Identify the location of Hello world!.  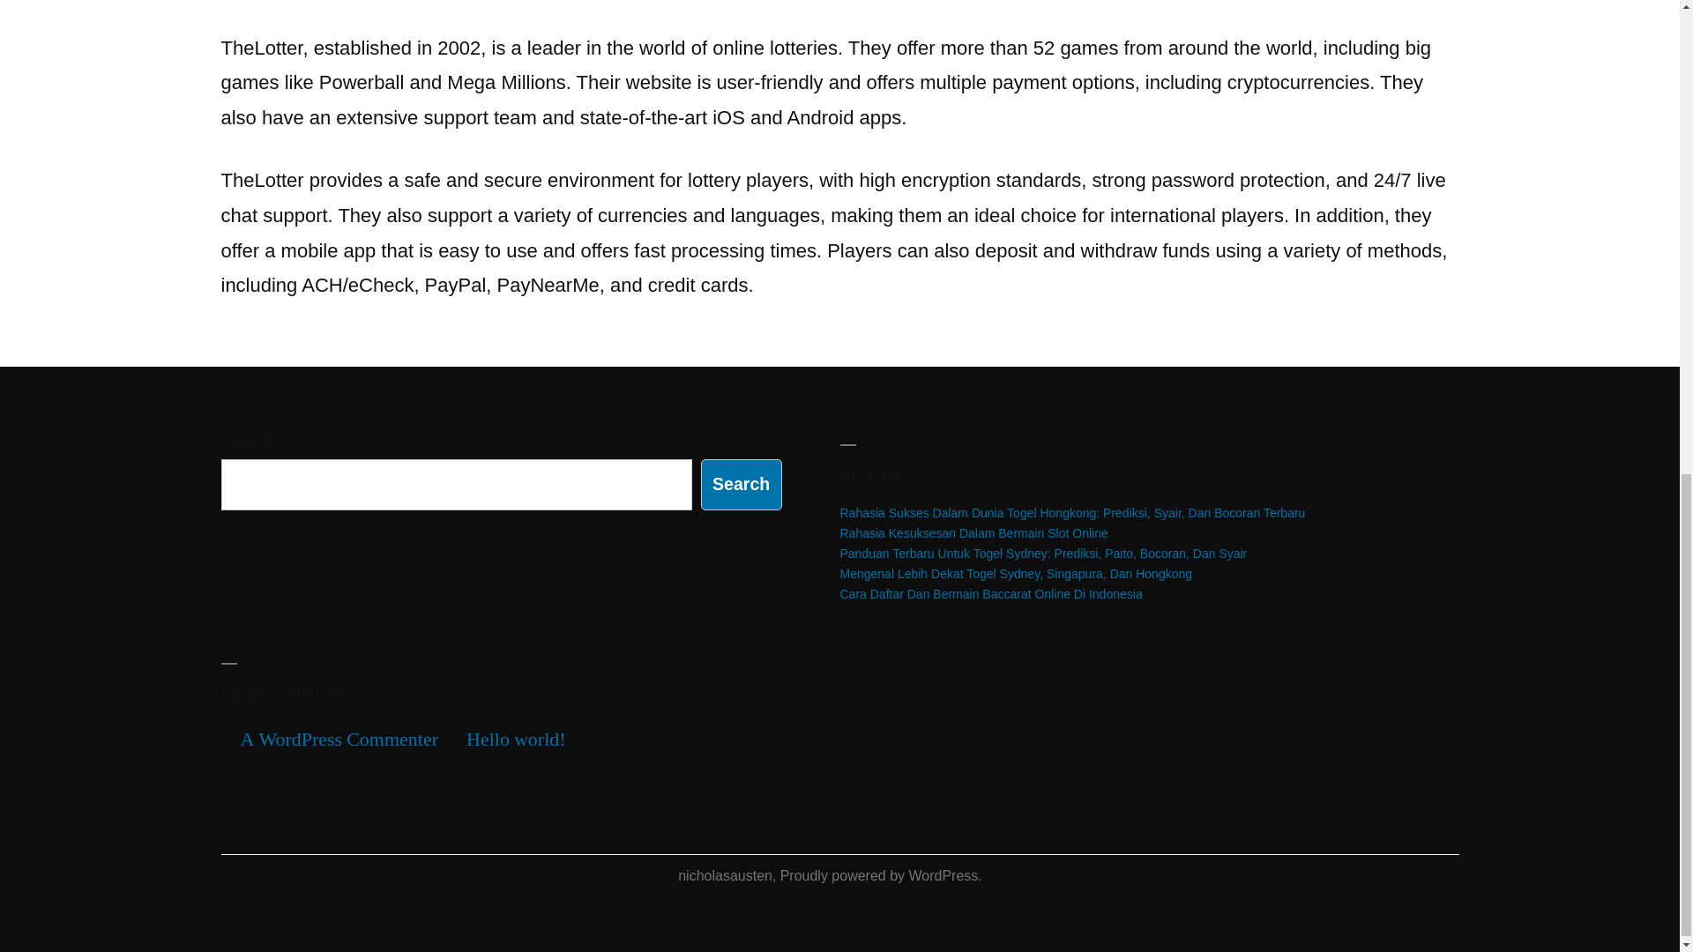
(516, 740).